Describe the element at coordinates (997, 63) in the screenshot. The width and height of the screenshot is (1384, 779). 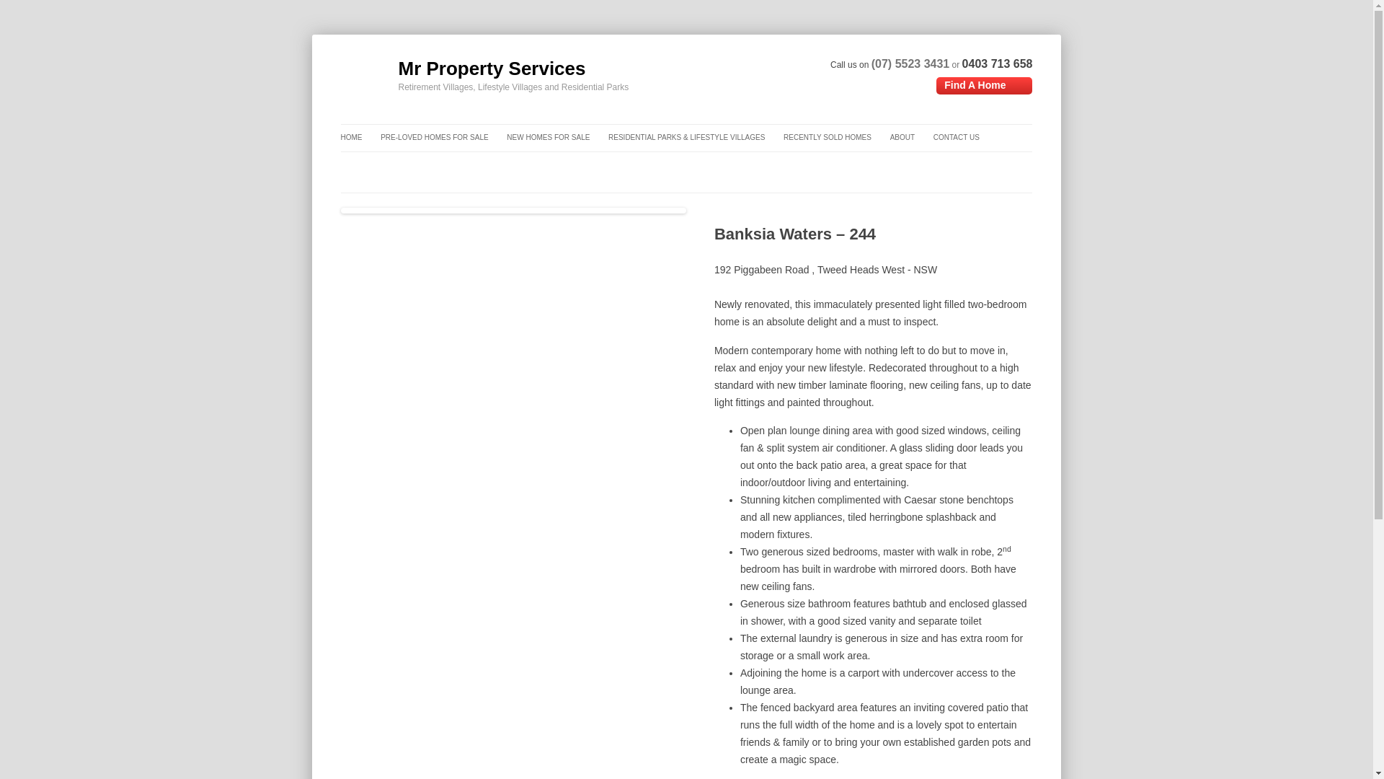
I see `0403 713 658` at that location.